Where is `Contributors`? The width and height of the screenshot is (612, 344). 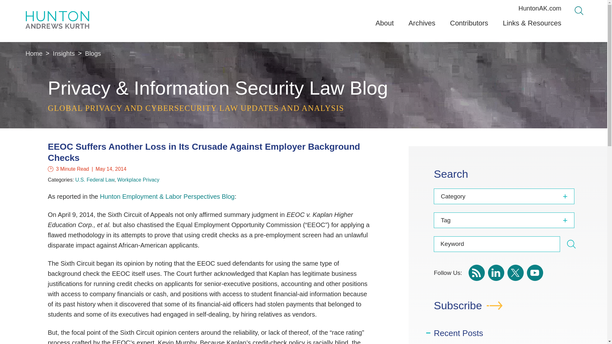 Contributors is located at coordinates (469, 25).